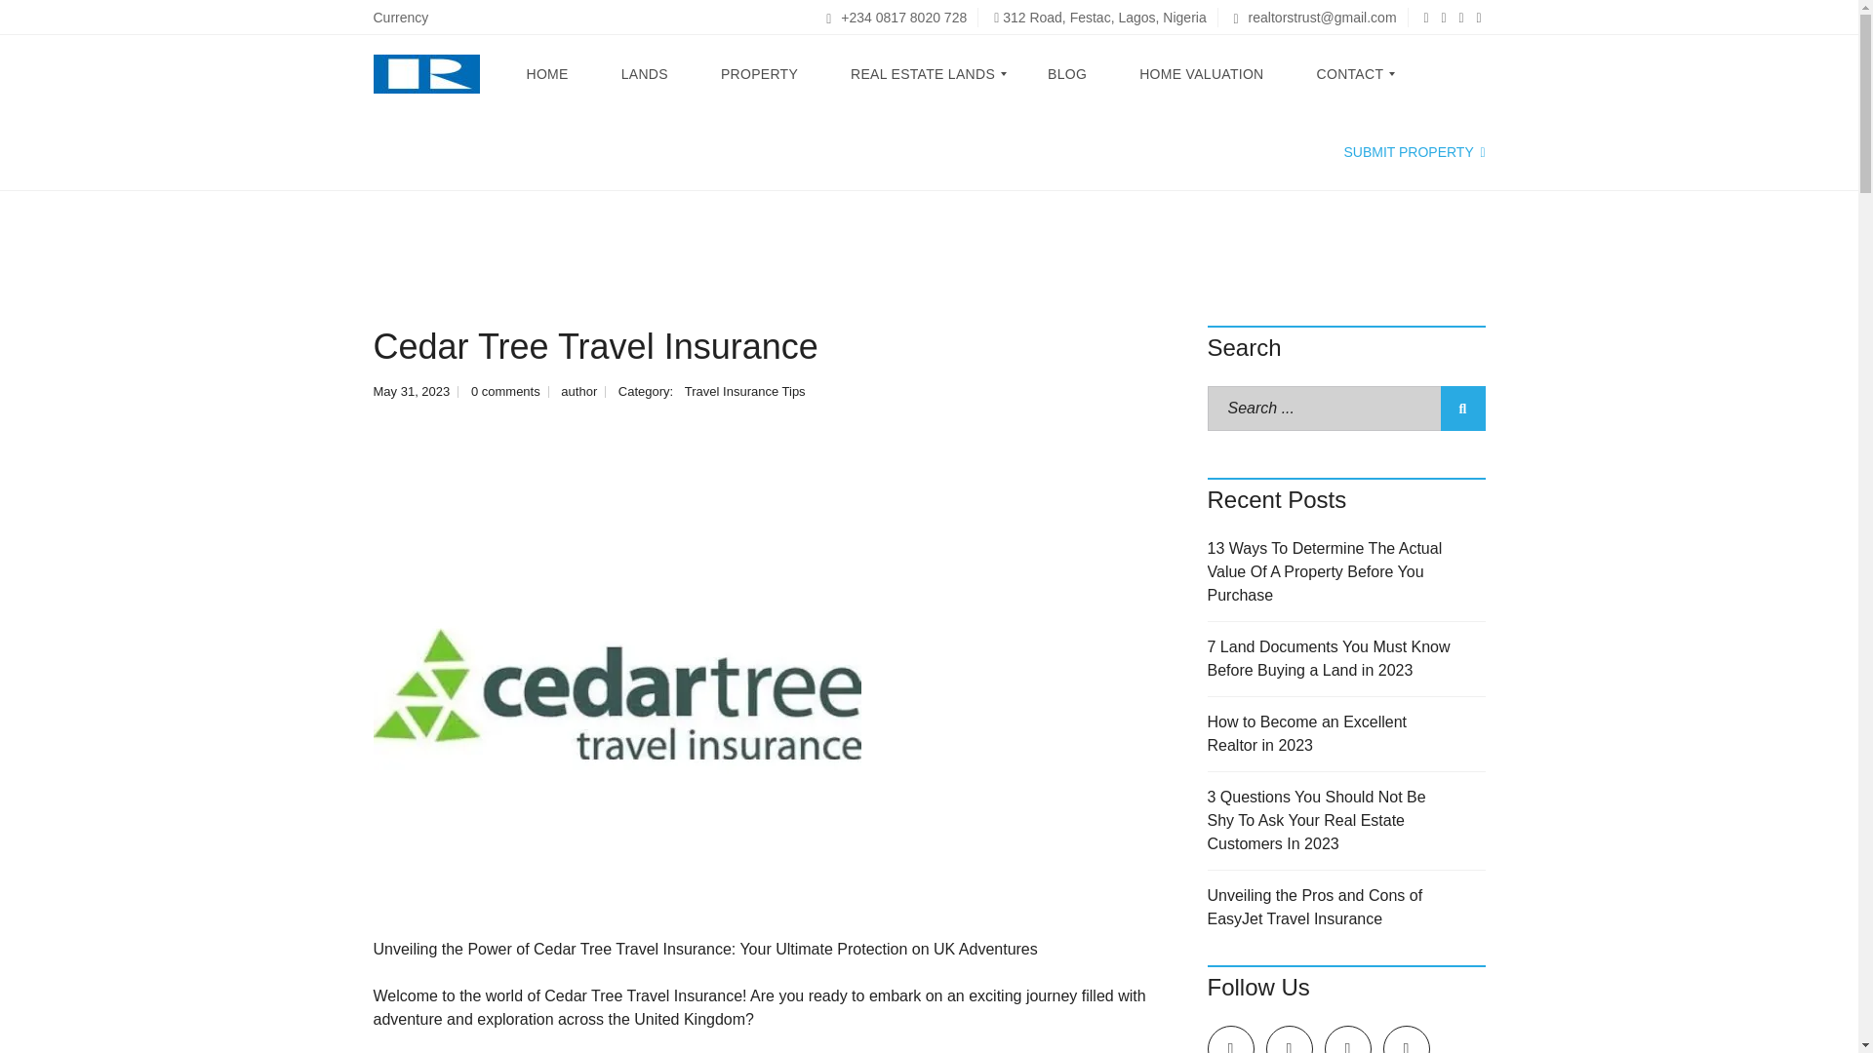 The image size is (1873, 1053). Describe the element at coordinates (505, 392) in the screenshot. I see `0 comments` at that location.